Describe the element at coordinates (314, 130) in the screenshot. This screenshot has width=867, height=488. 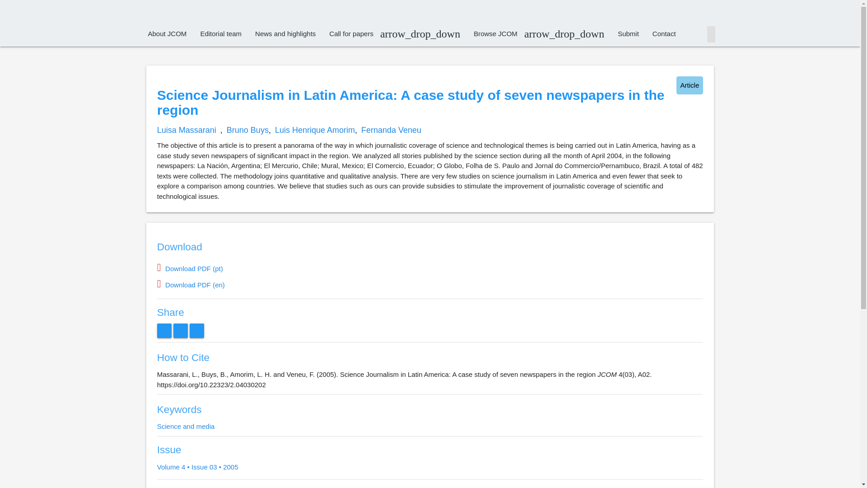
I see `Luis Henrique Amorim` at that location.